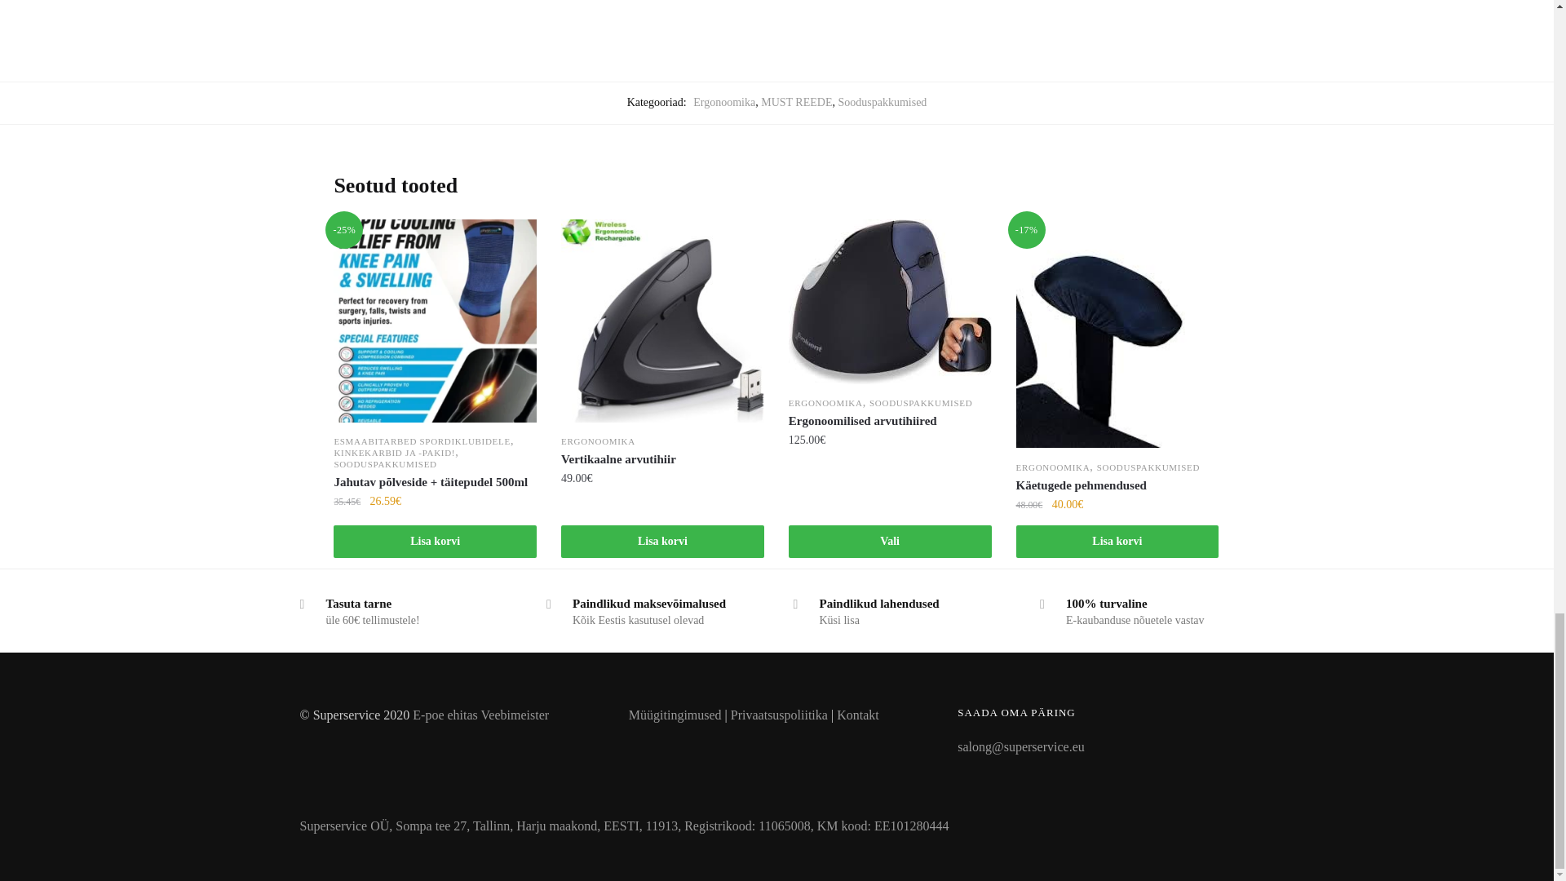 The image size is (1566, 881). I want to click on Ergonoomika, so click(724, 101).